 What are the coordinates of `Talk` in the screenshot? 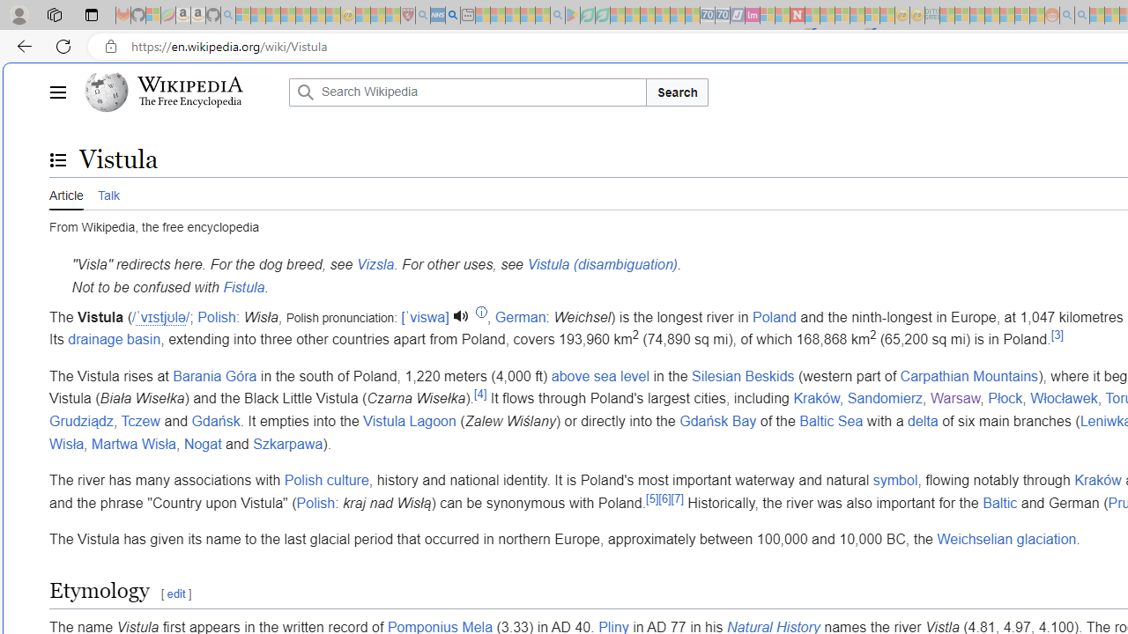 It's located at (108, 194).